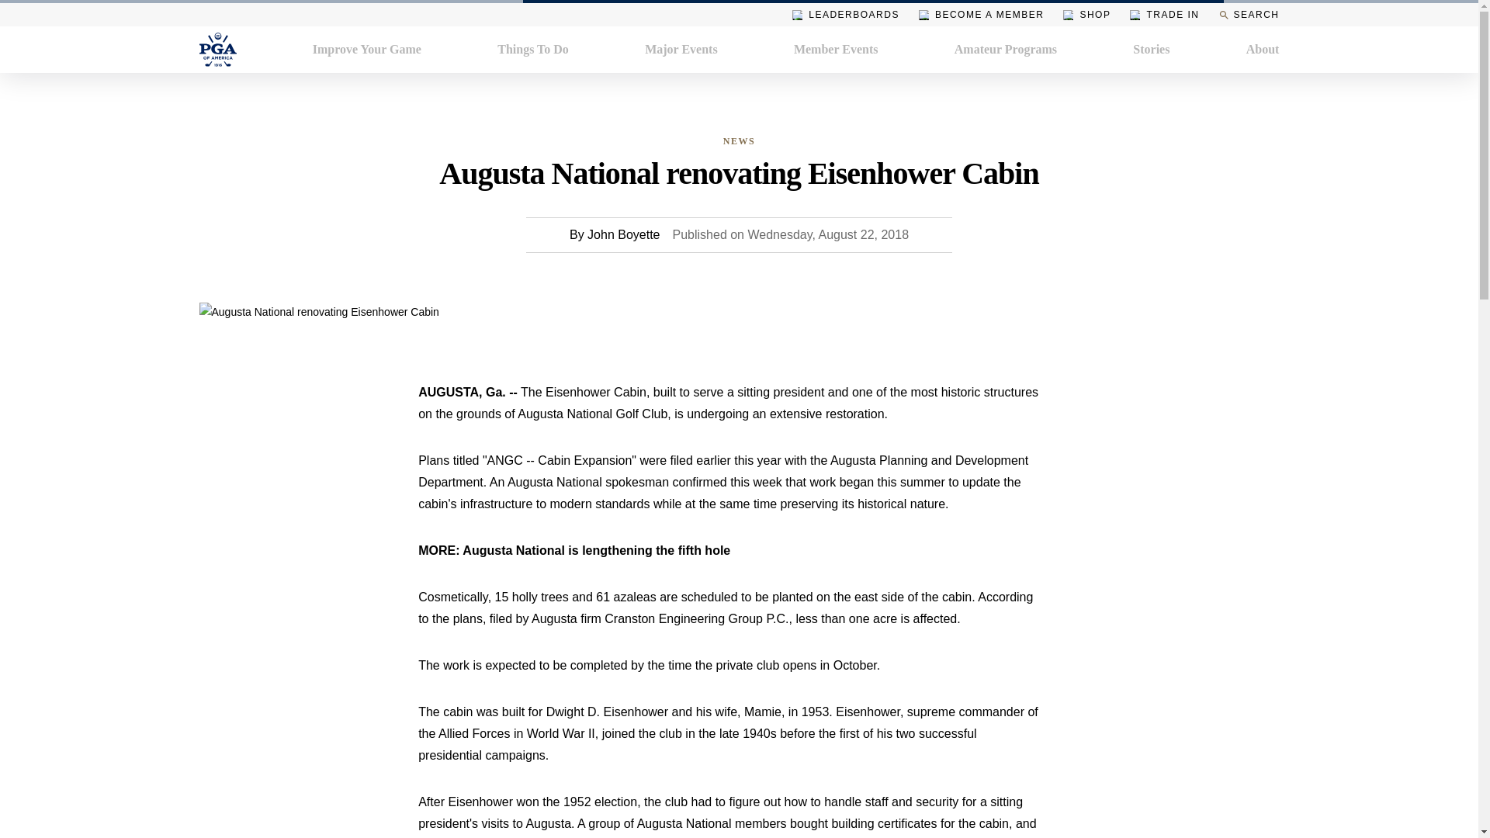  I want to click on Stories, so click(1151, 49).